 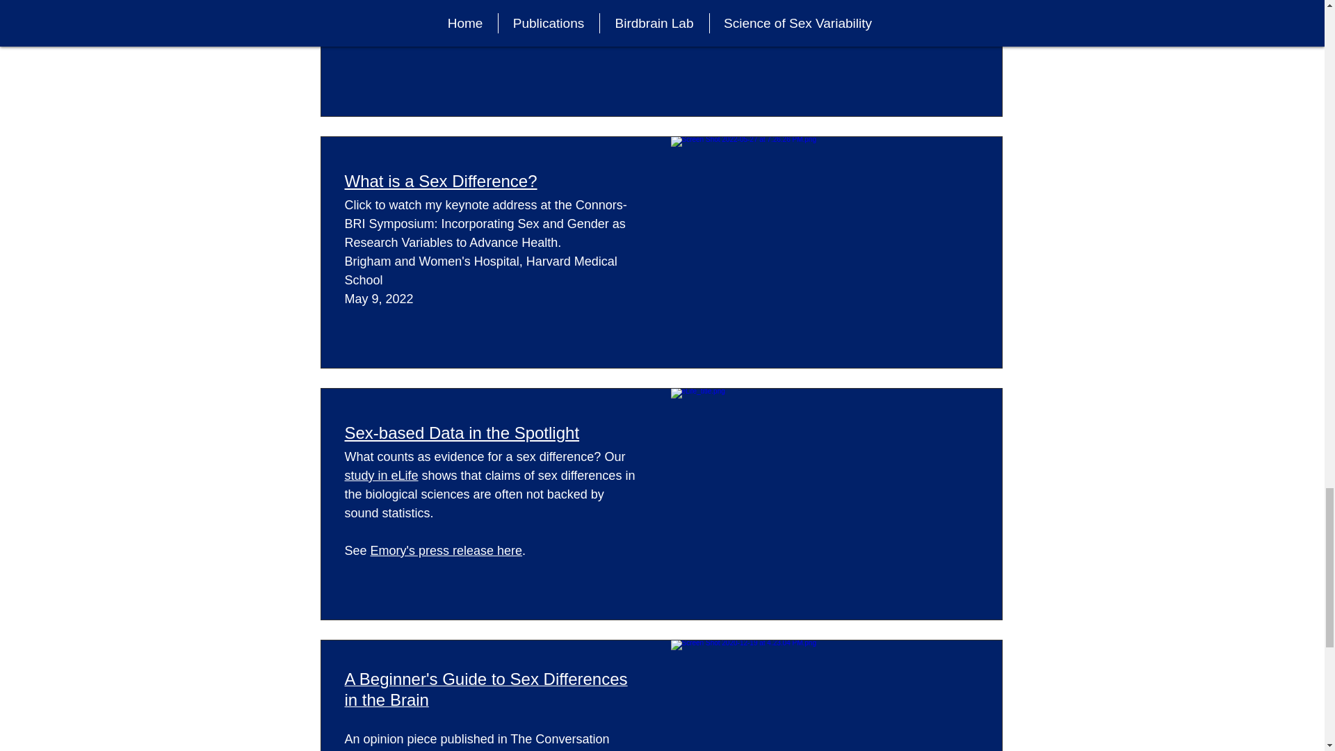 I want to click on What is a Sex Difference?, so click(x=441, y=180).